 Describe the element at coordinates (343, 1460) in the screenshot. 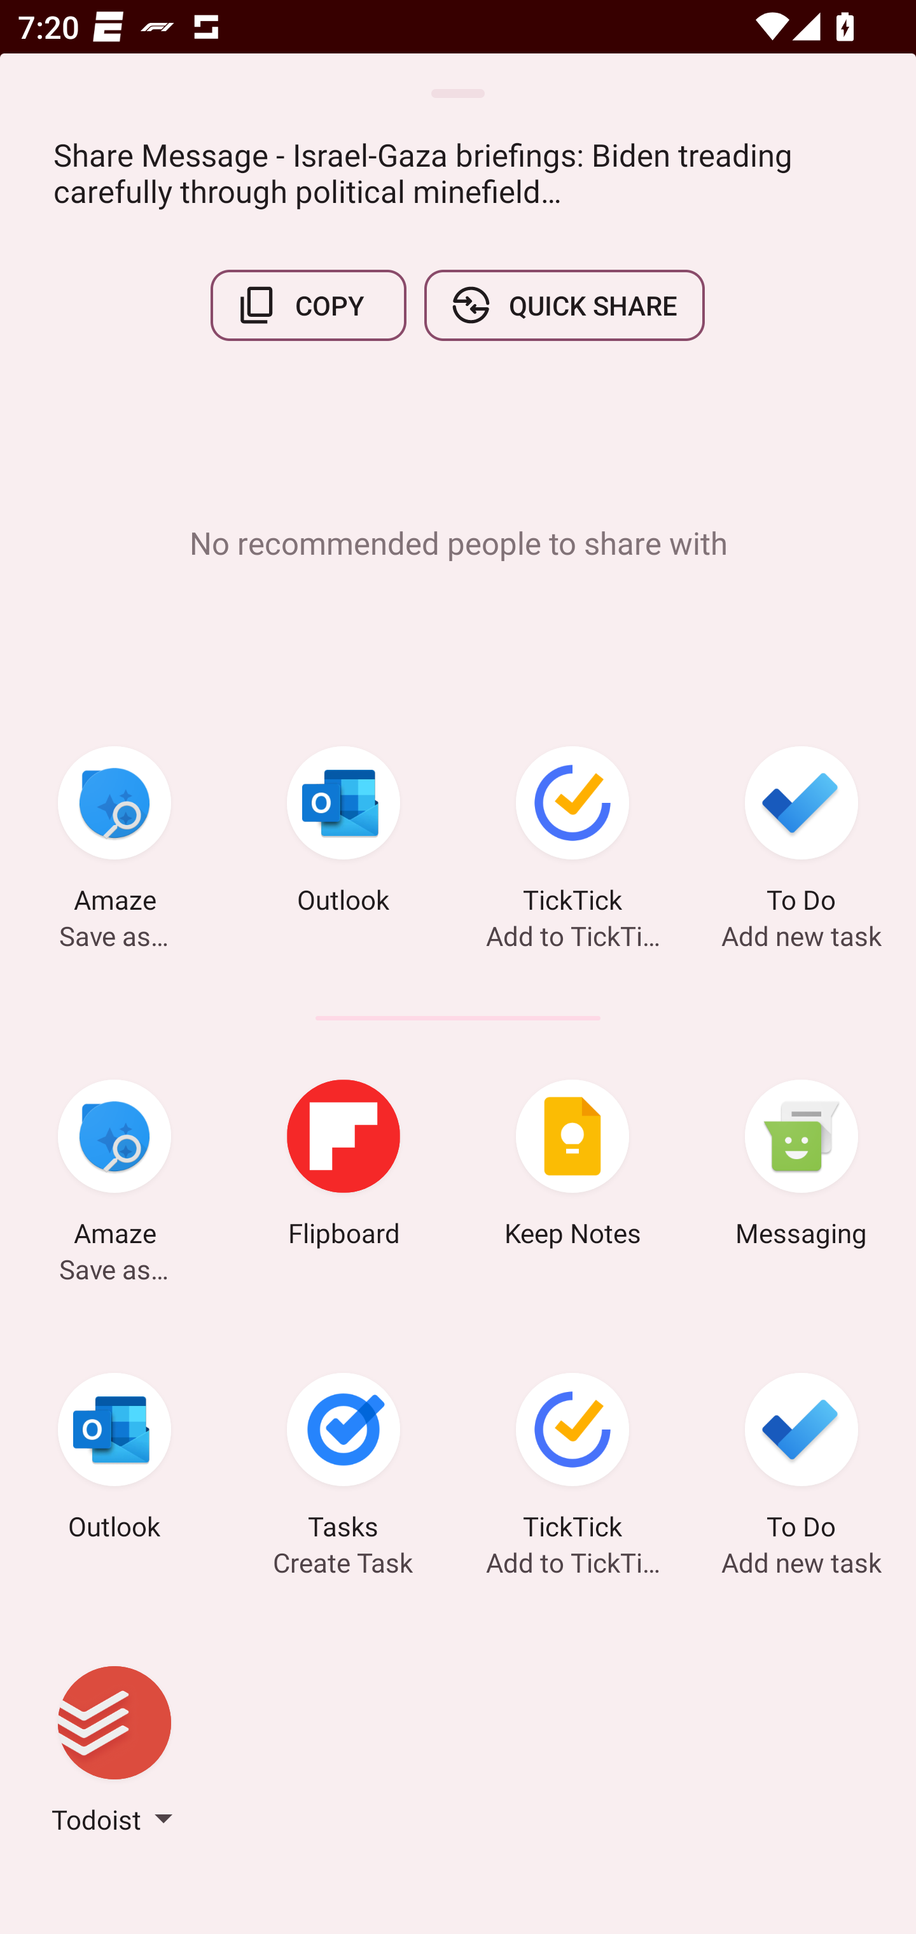

I see `Tasks Create Task` at that location.